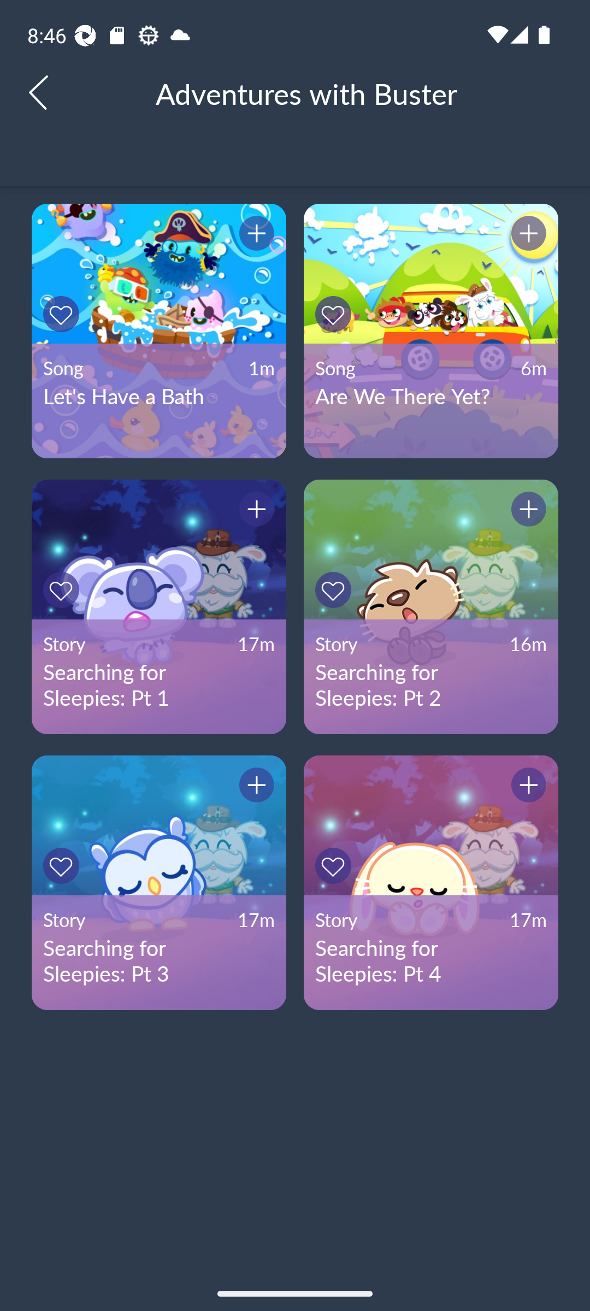 The width and height of the screenshot is (590, 1311). I want to click on Button, so click(63, 314).